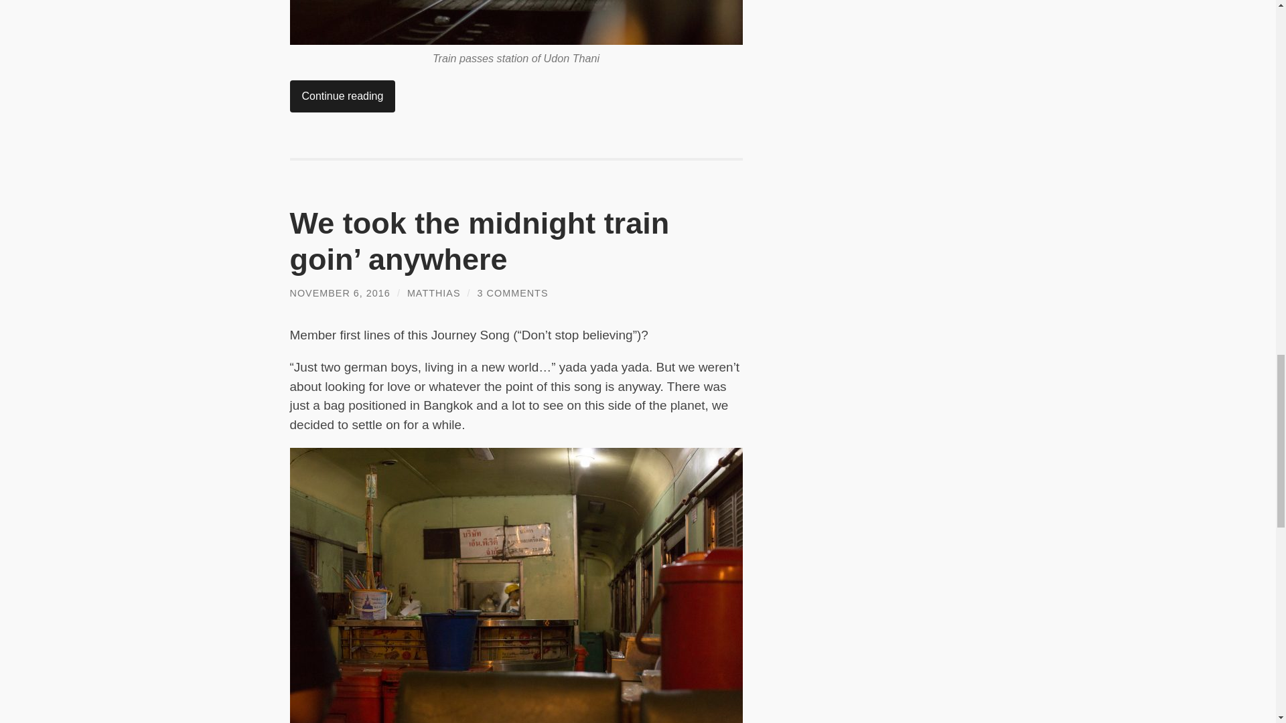 This screenshot has width=1286, height=723. Describe the element at coordinates (339, 293) in the screenshot. I see `NOVEMBER 6, 2016` at that location.